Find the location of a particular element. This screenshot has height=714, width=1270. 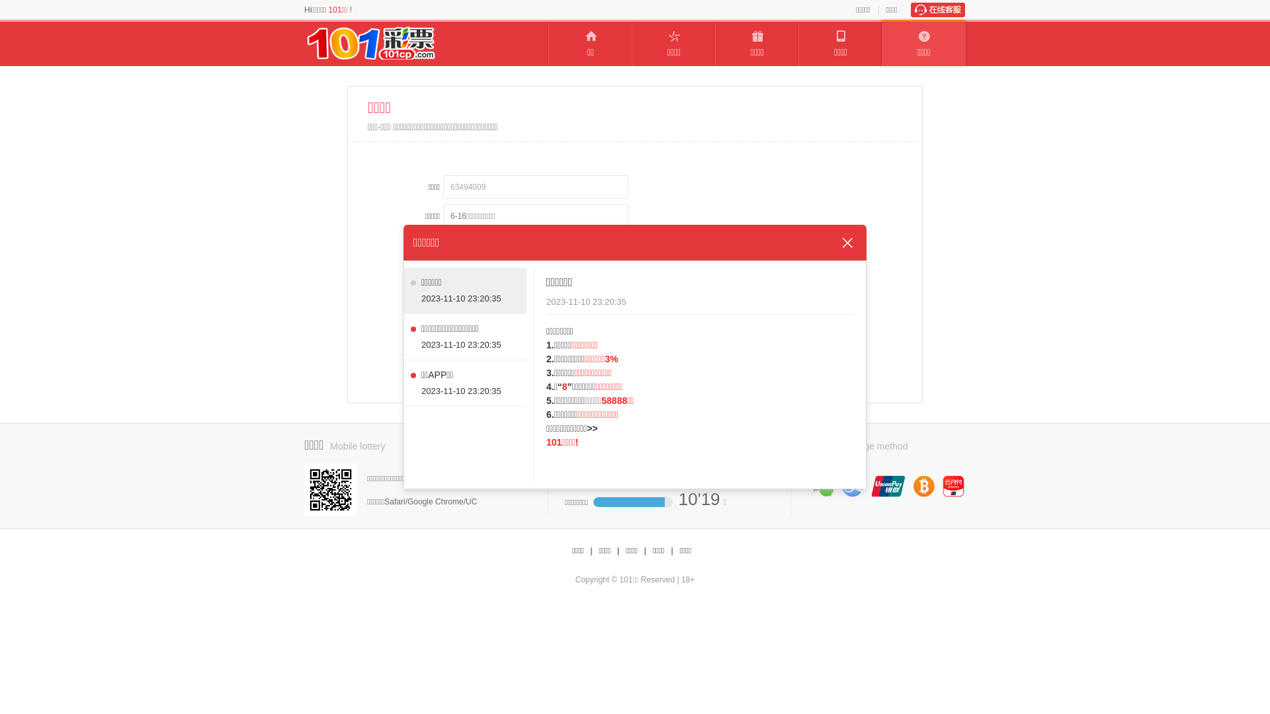

| is located at coordinates (591, 551).